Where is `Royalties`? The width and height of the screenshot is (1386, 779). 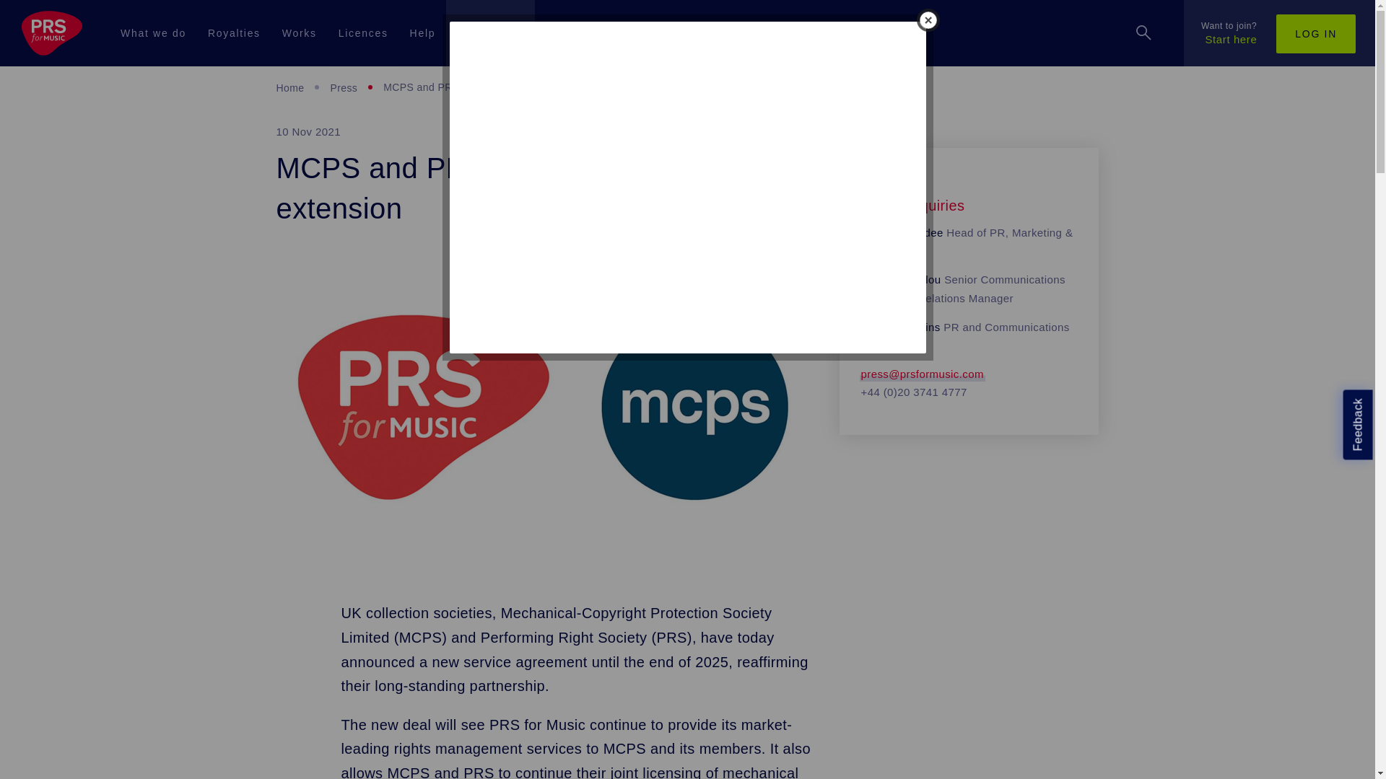 Royalties is located at coordinates (234, 33).